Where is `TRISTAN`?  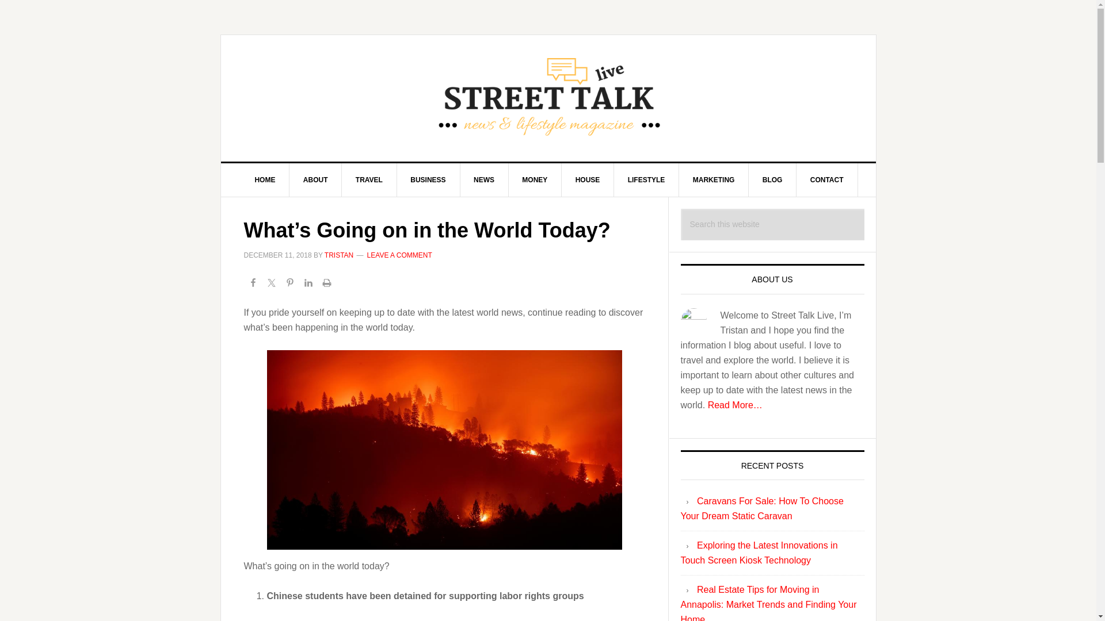
TRISTAN is located at coordinates (339, 255).